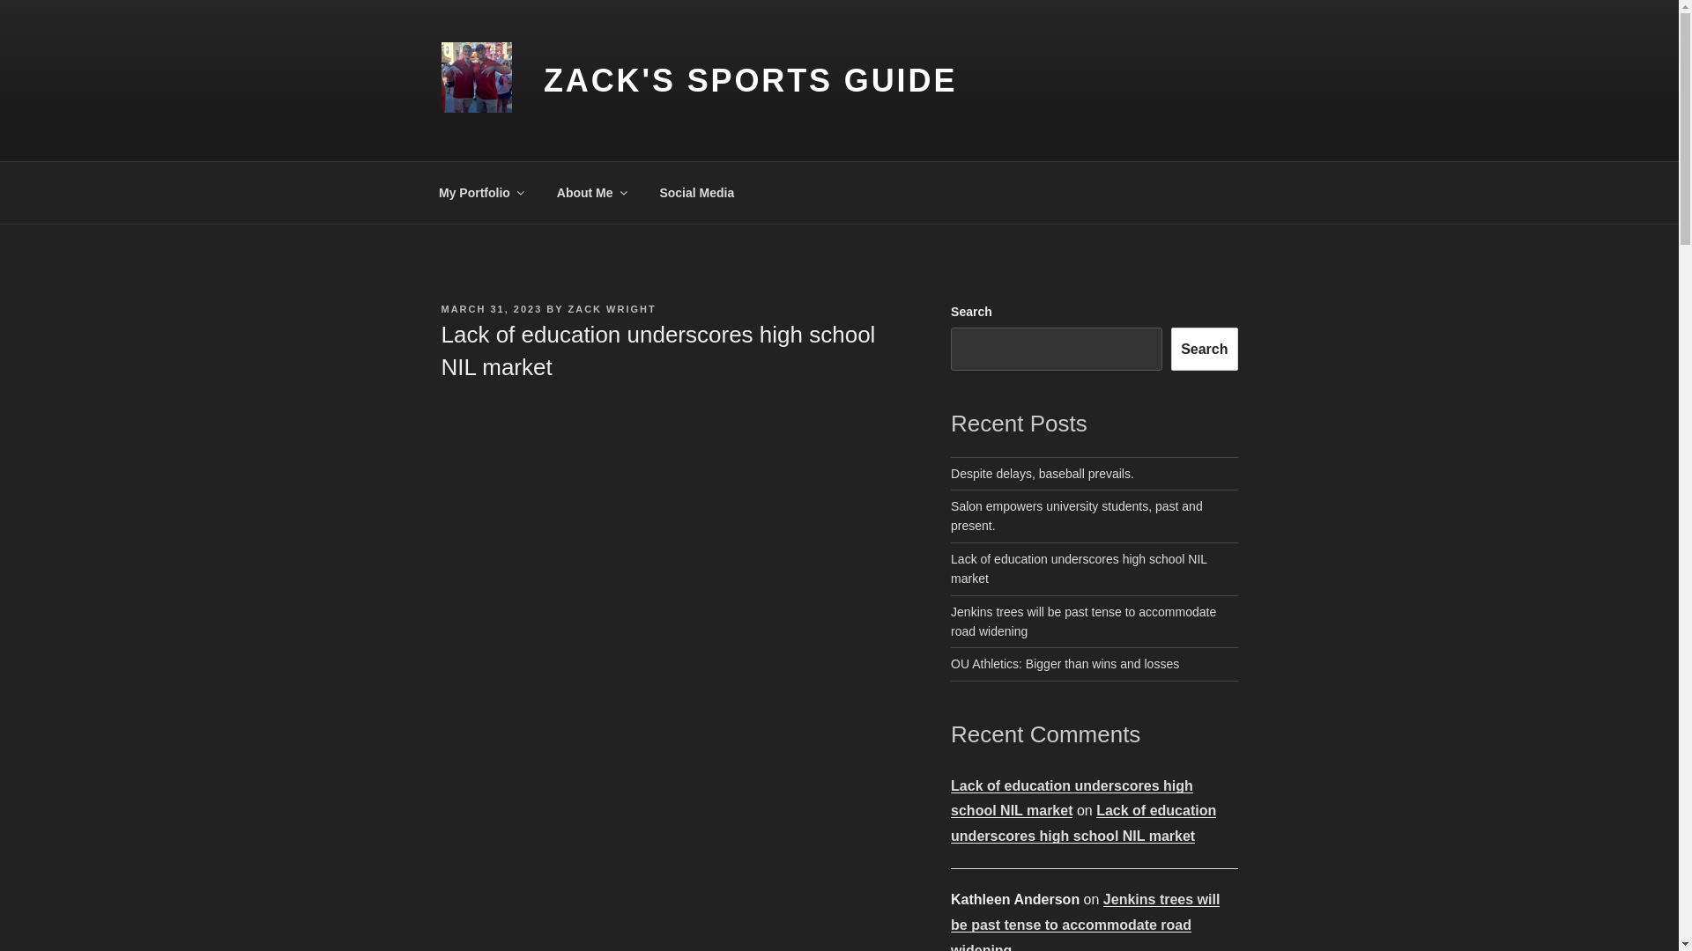 This screenshot has height=951, width=1692. I want to click on MARCH 31, 2023, so click(490, 308).